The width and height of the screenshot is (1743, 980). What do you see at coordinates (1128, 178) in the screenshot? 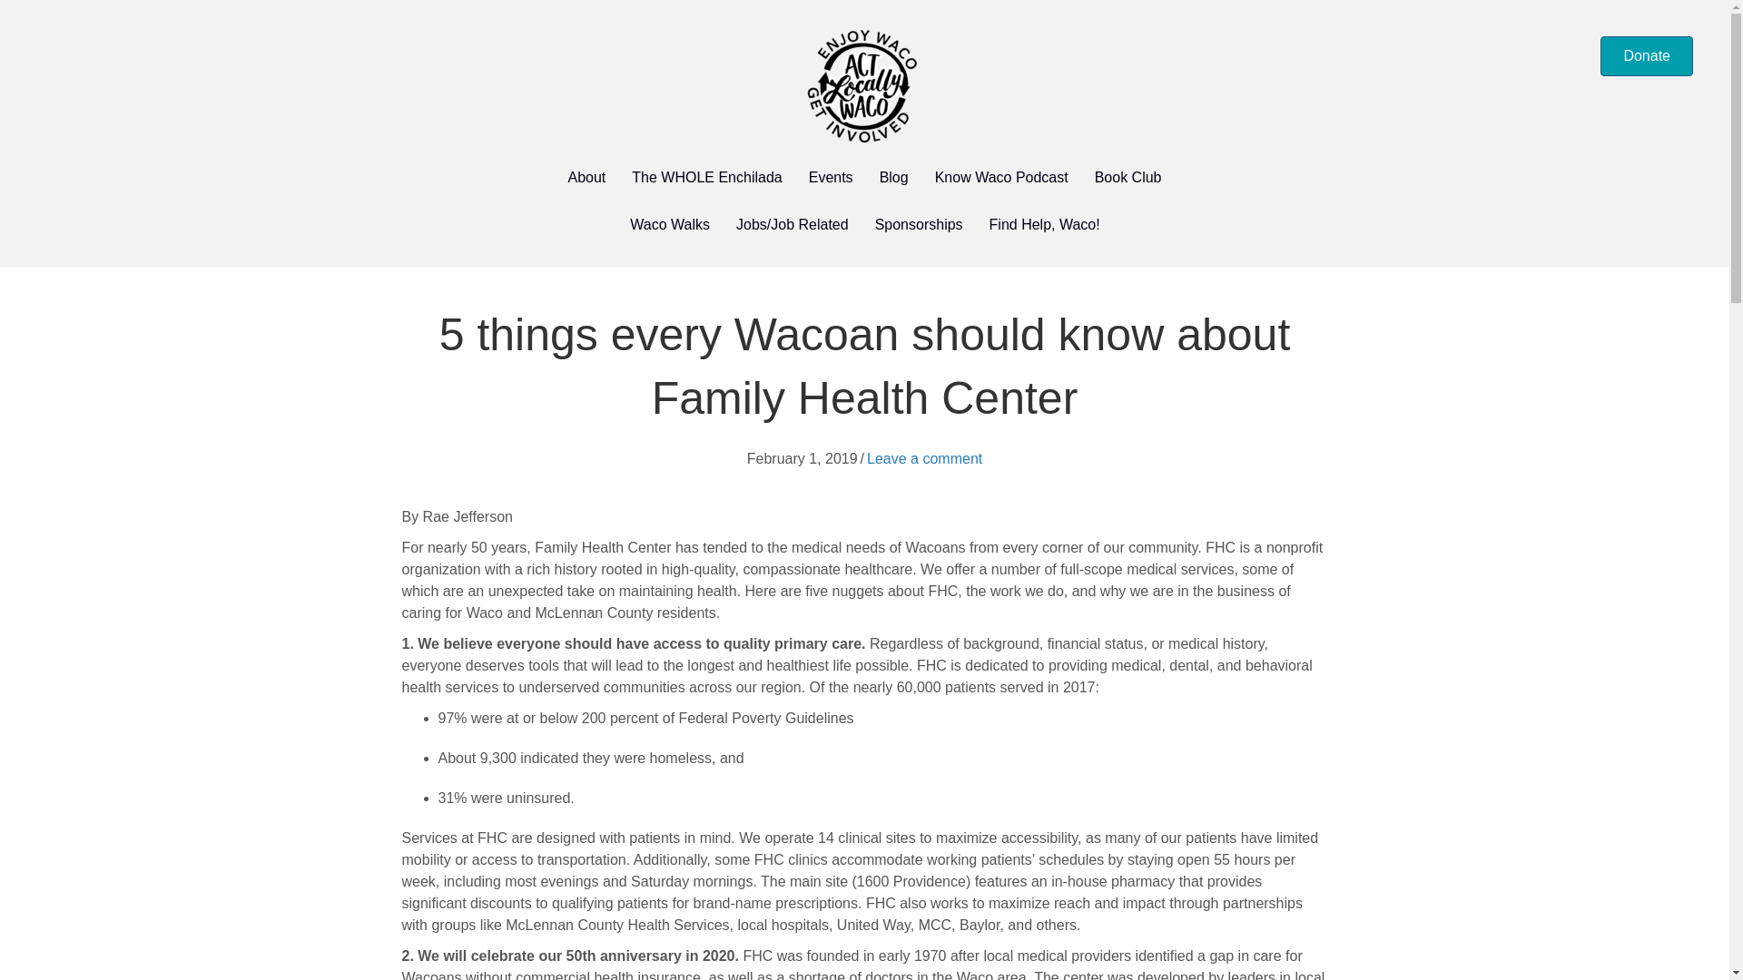
I see `Book Club` at bounding box center [1128, 178].